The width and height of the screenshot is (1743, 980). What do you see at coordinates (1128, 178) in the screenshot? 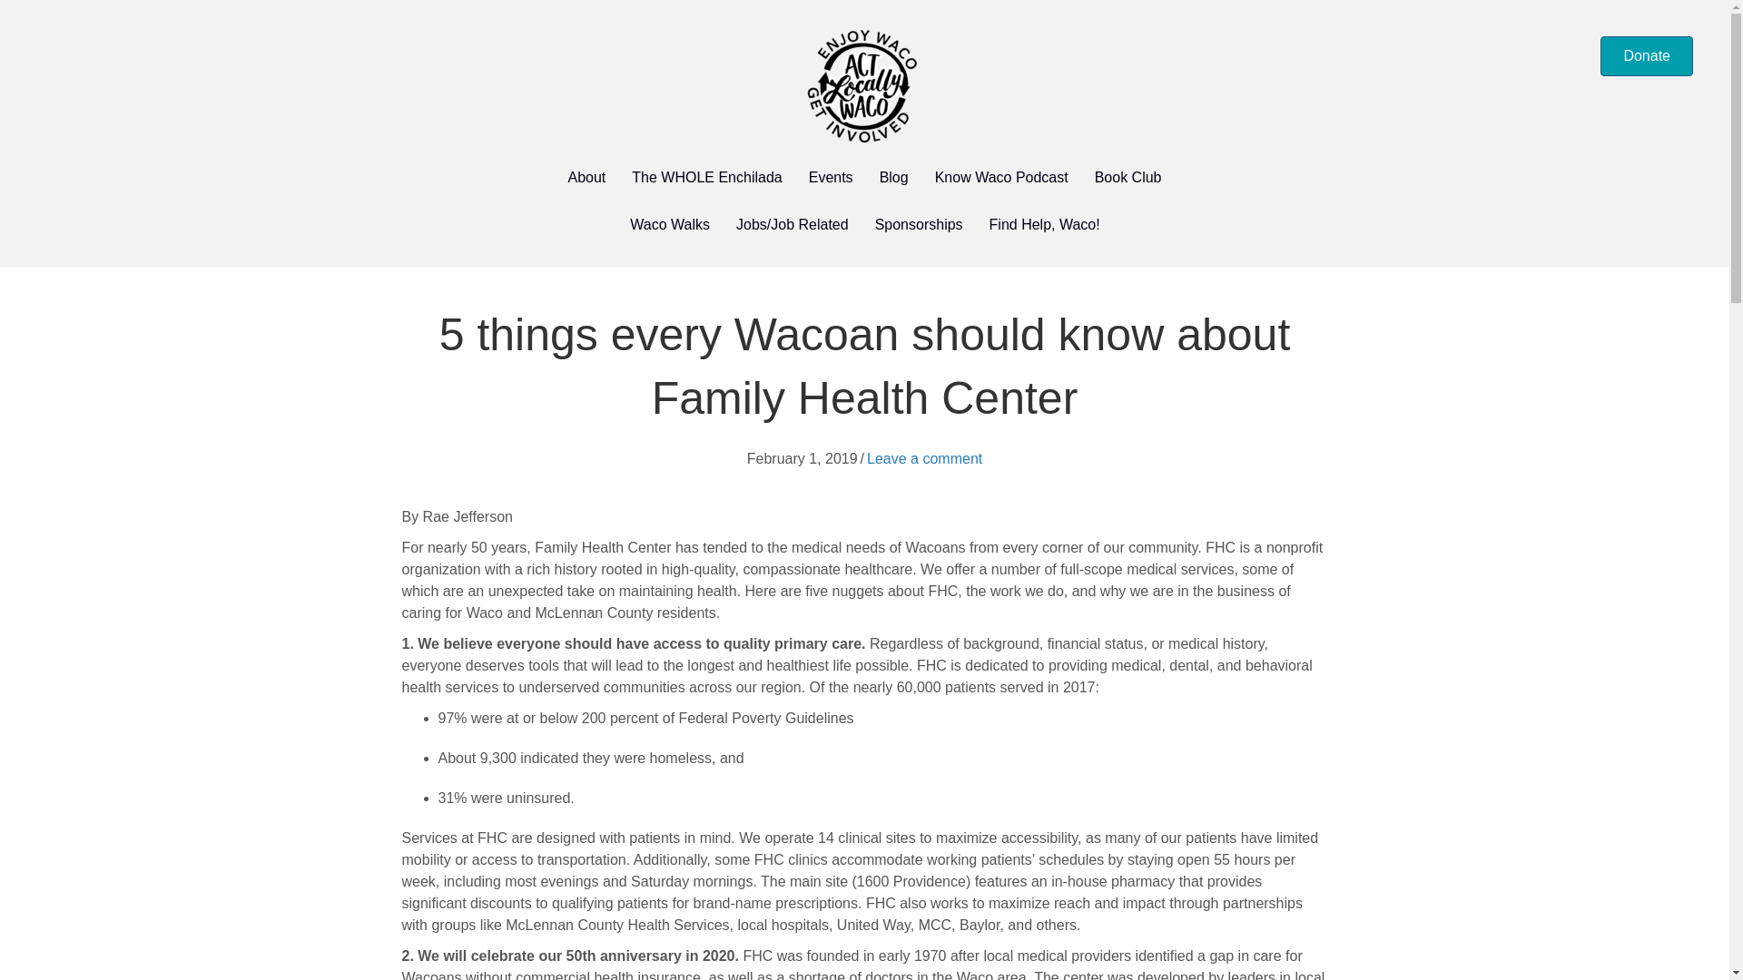
I see `Book Club` at bounding box center [1128, 178].